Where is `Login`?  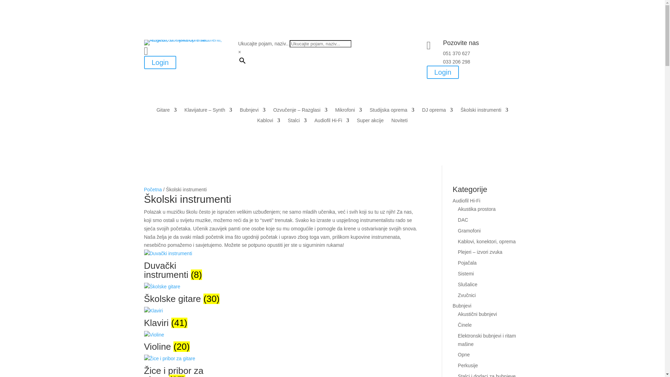
Login is located at coordinates (442, 72).